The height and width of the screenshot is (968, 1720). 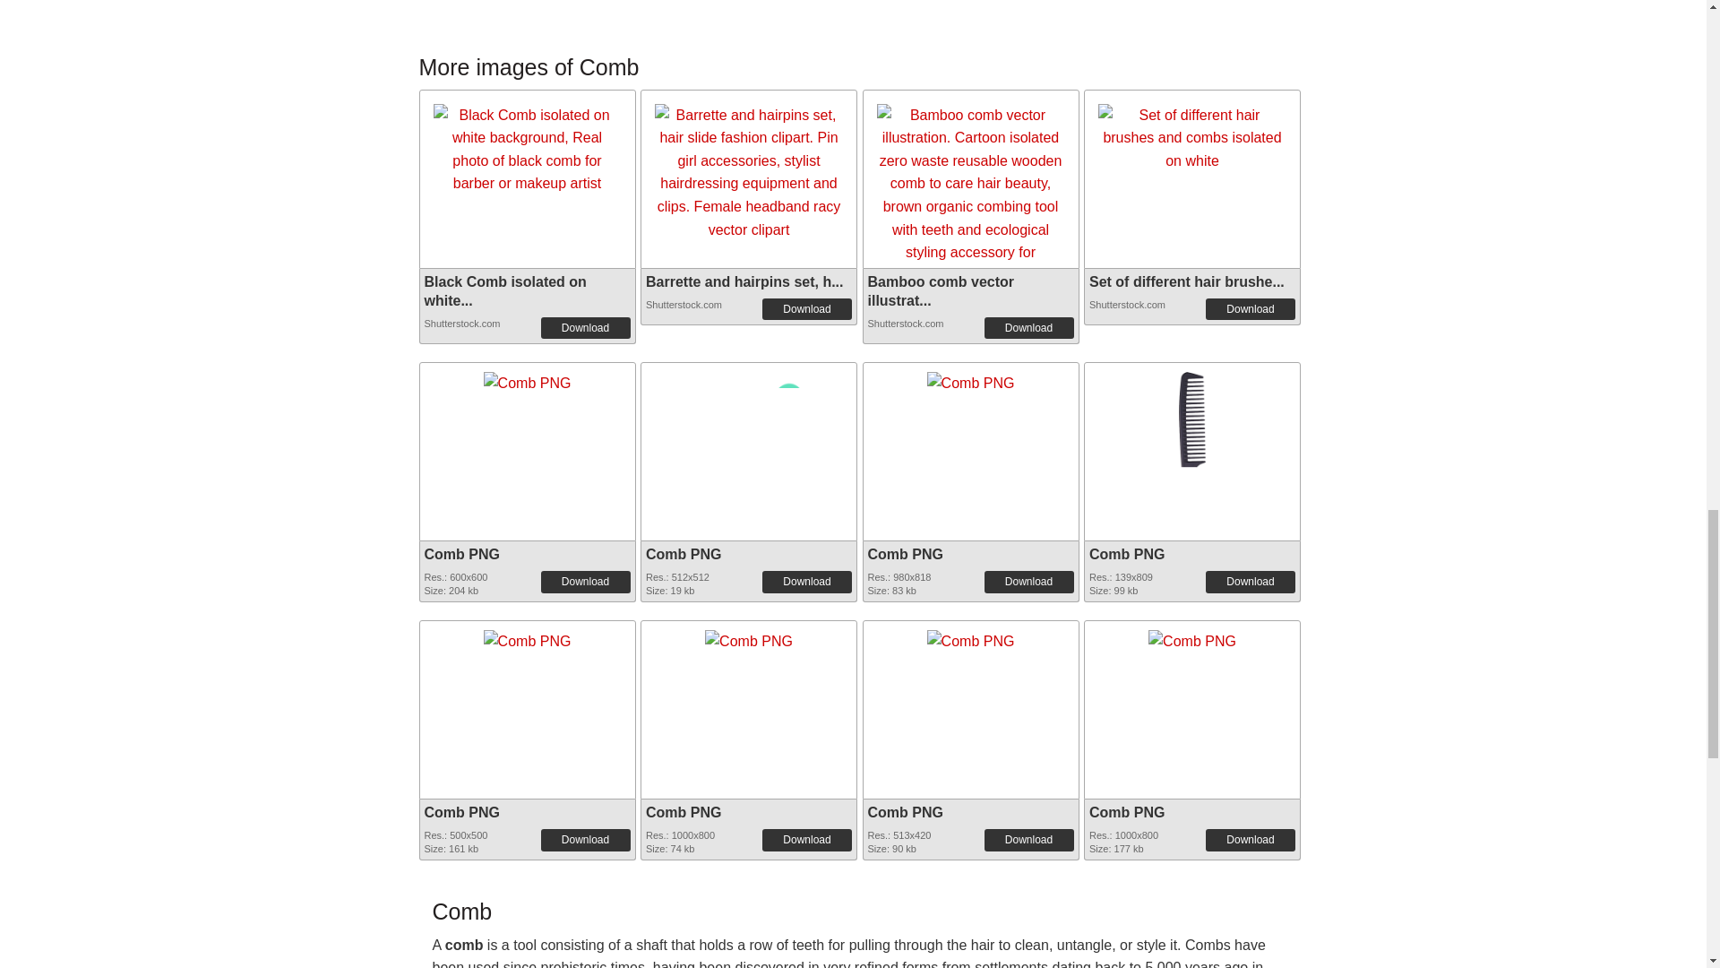 I want to click on Comb PNG, so click(x=970, y=376).